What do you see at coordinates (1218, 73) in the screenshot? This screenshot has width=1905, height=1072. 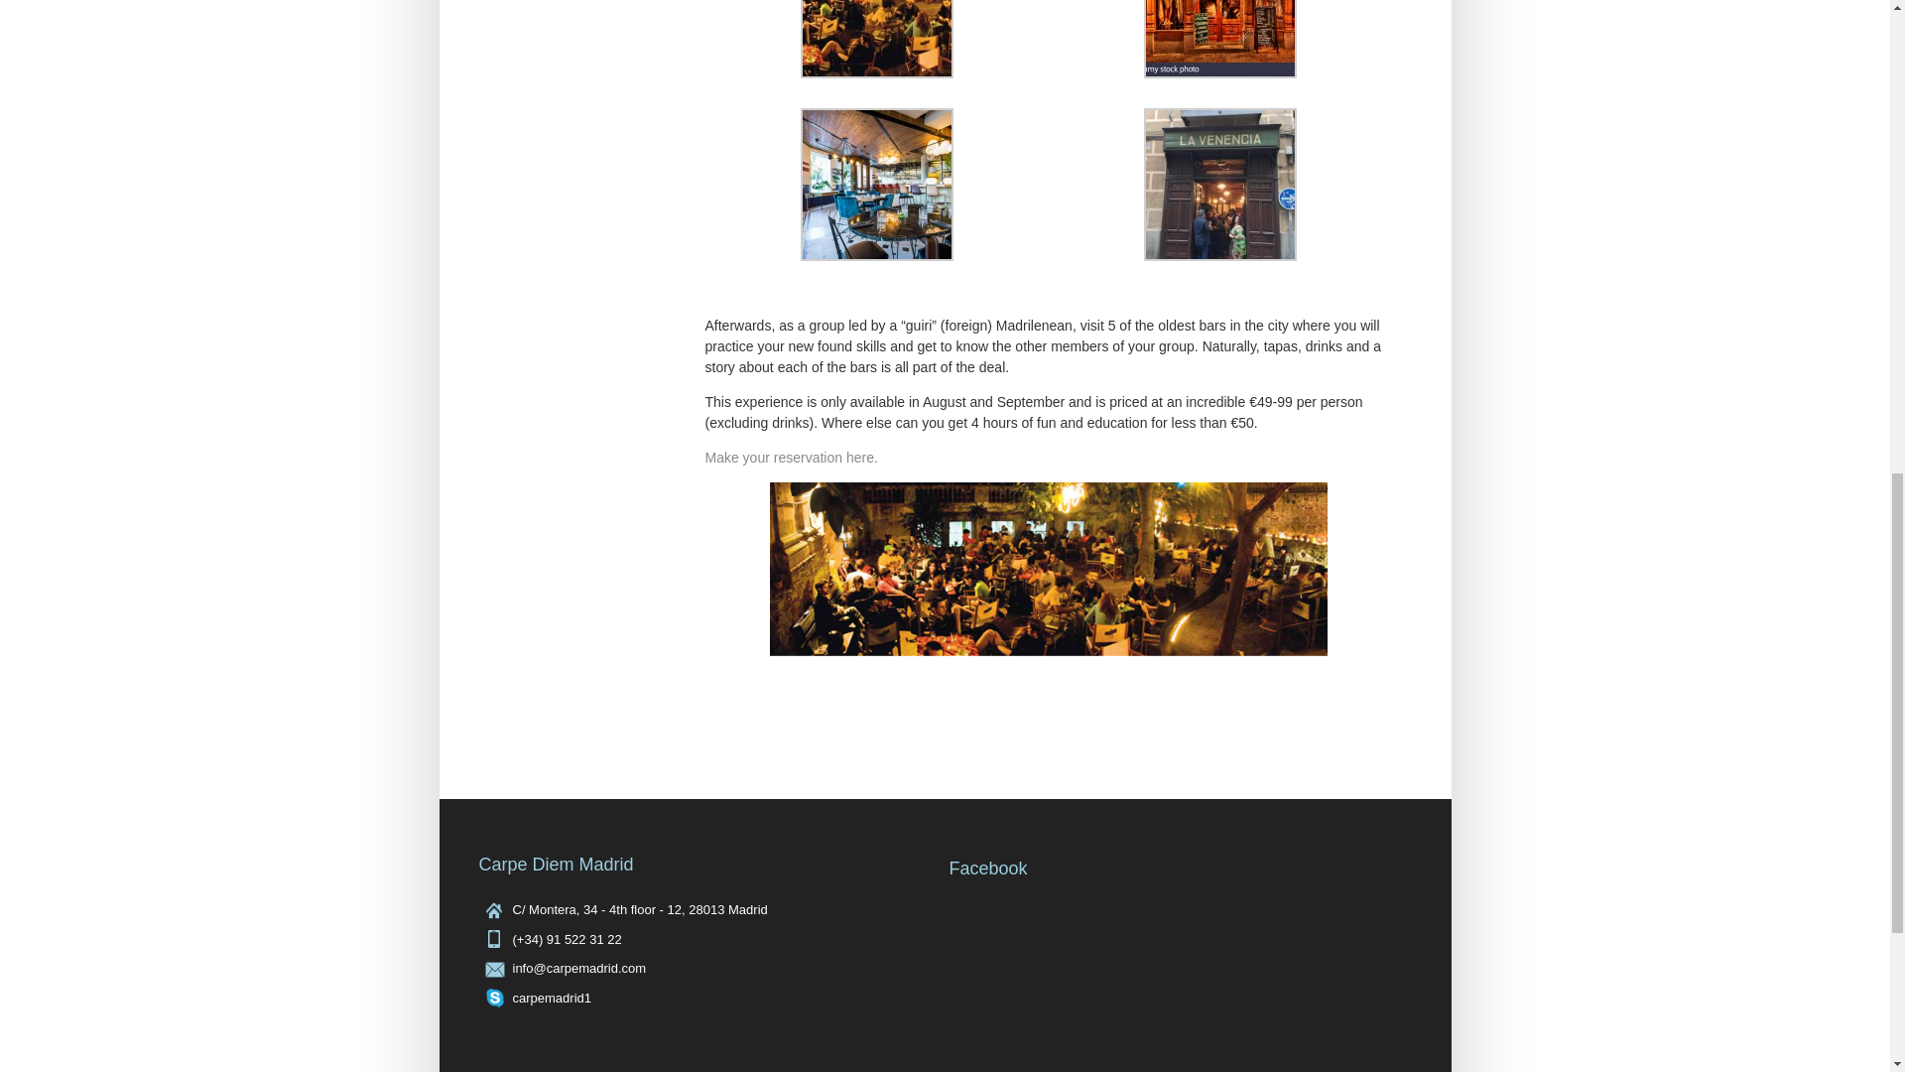 I see `bodegas-melibea-bar-and-tapas-madrid-spain-BMG8BM` at bounding box center [1218, 73].